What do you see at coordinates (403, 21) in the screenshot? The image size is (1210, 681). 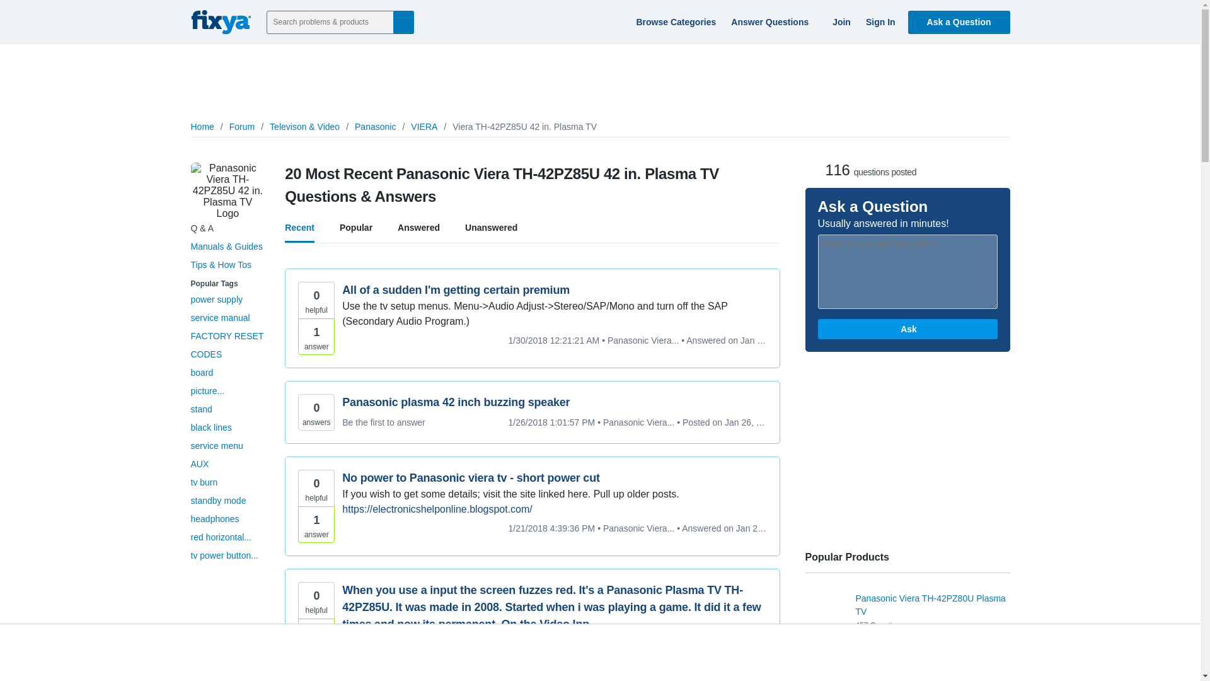 I see `Search Fixya` at bounding box center [403, 21].